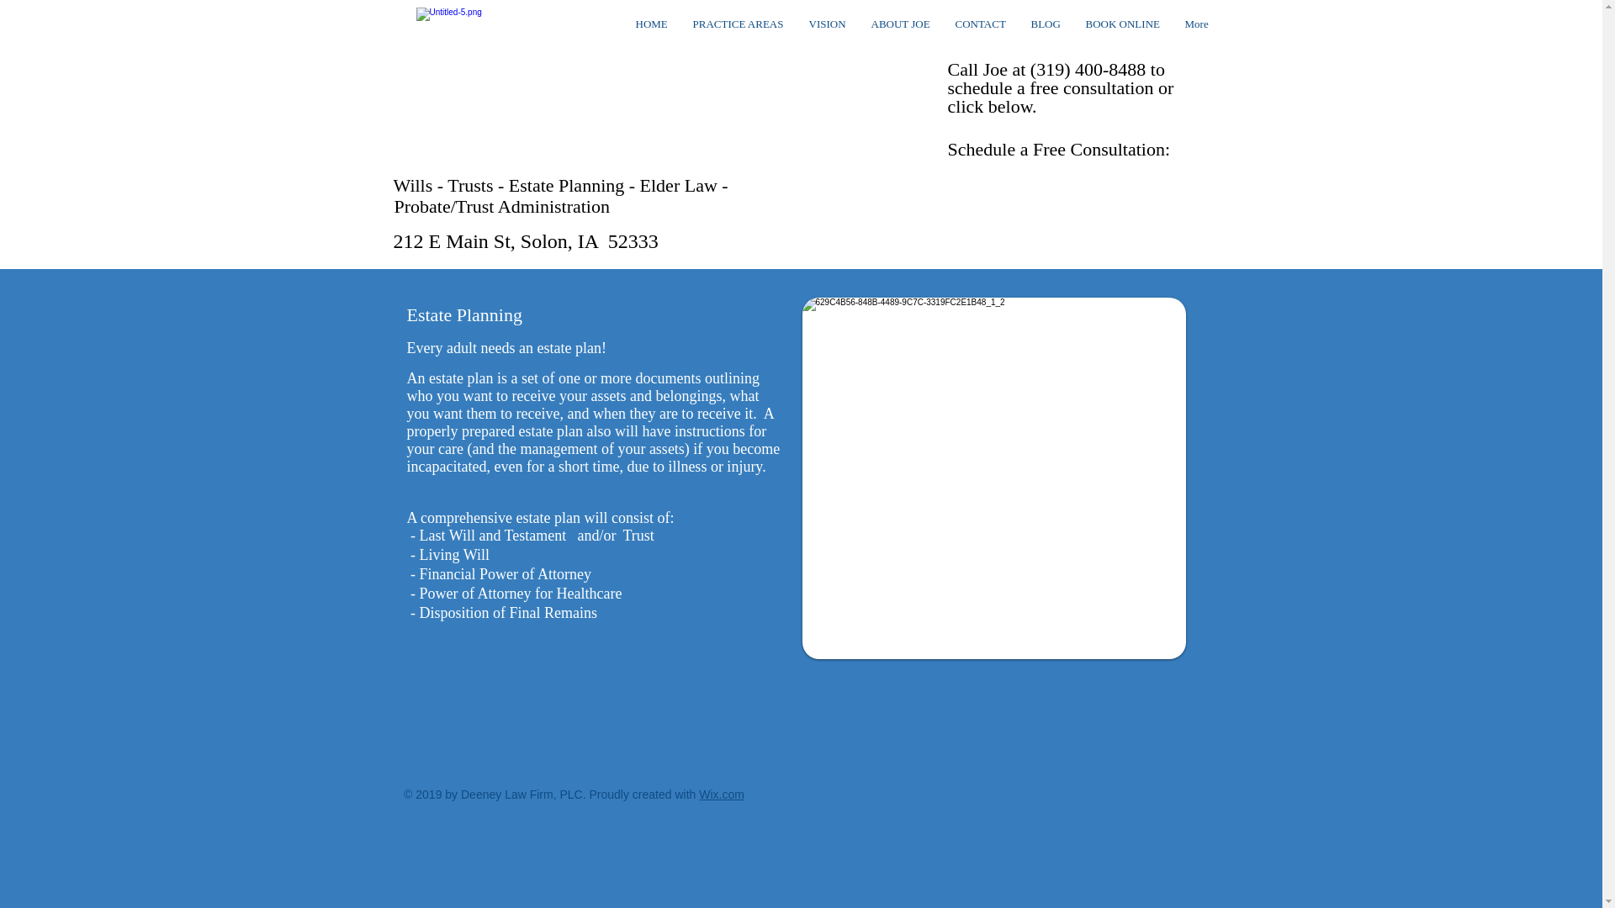 The height and width of the screenshot is (908, 1615). I want to click on VISION, so click(826, 24).